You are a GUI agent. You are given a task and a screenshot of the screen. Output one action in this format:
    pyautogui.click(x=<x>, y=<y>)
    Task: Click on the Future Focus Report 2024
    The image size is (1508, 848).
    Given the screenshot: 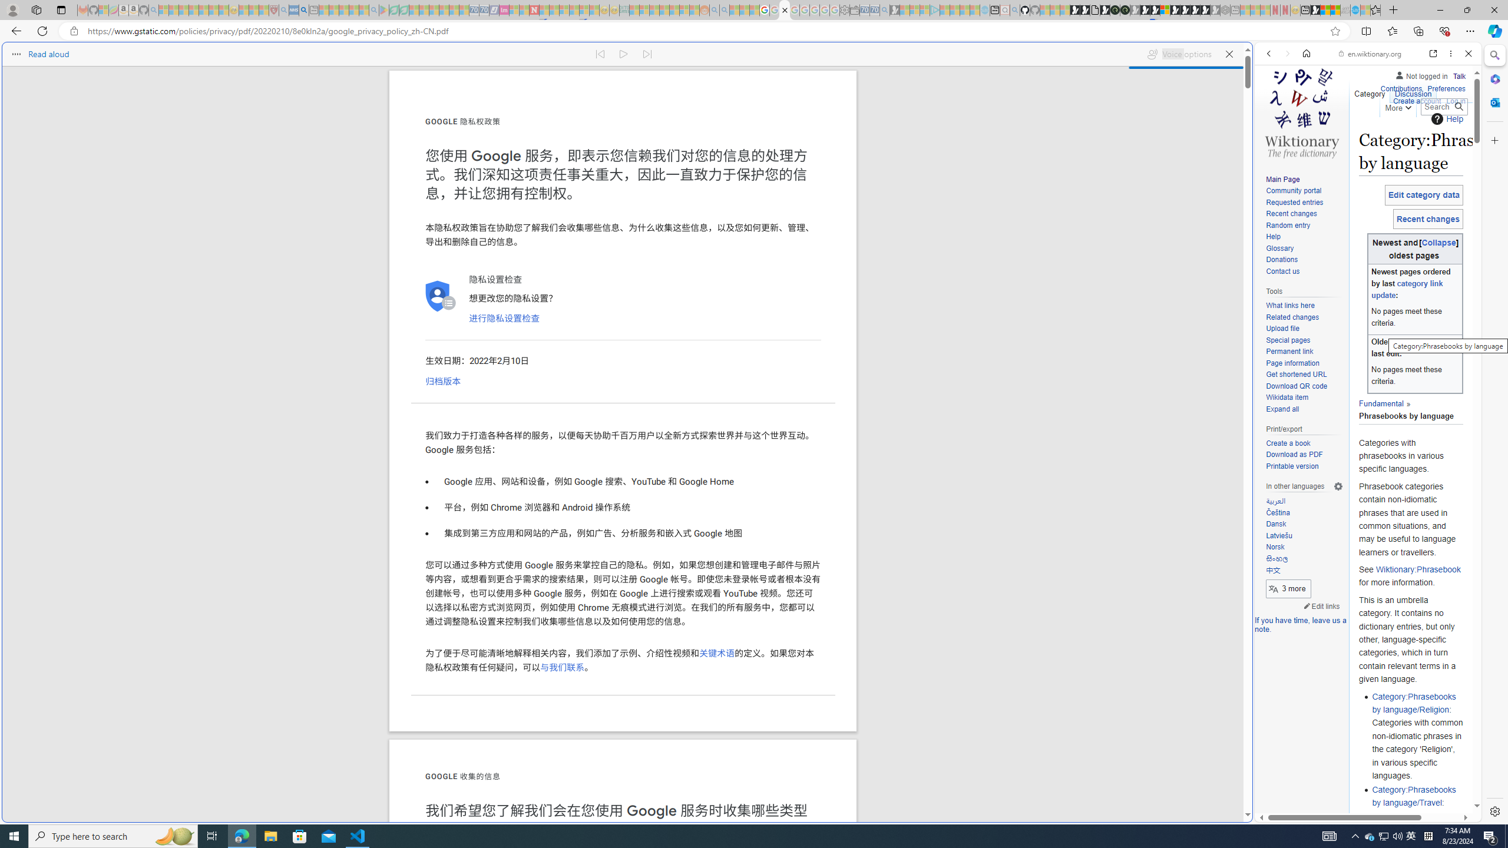 What is the action you would take?
    pyautogui.click(x=1125, y=10)
    